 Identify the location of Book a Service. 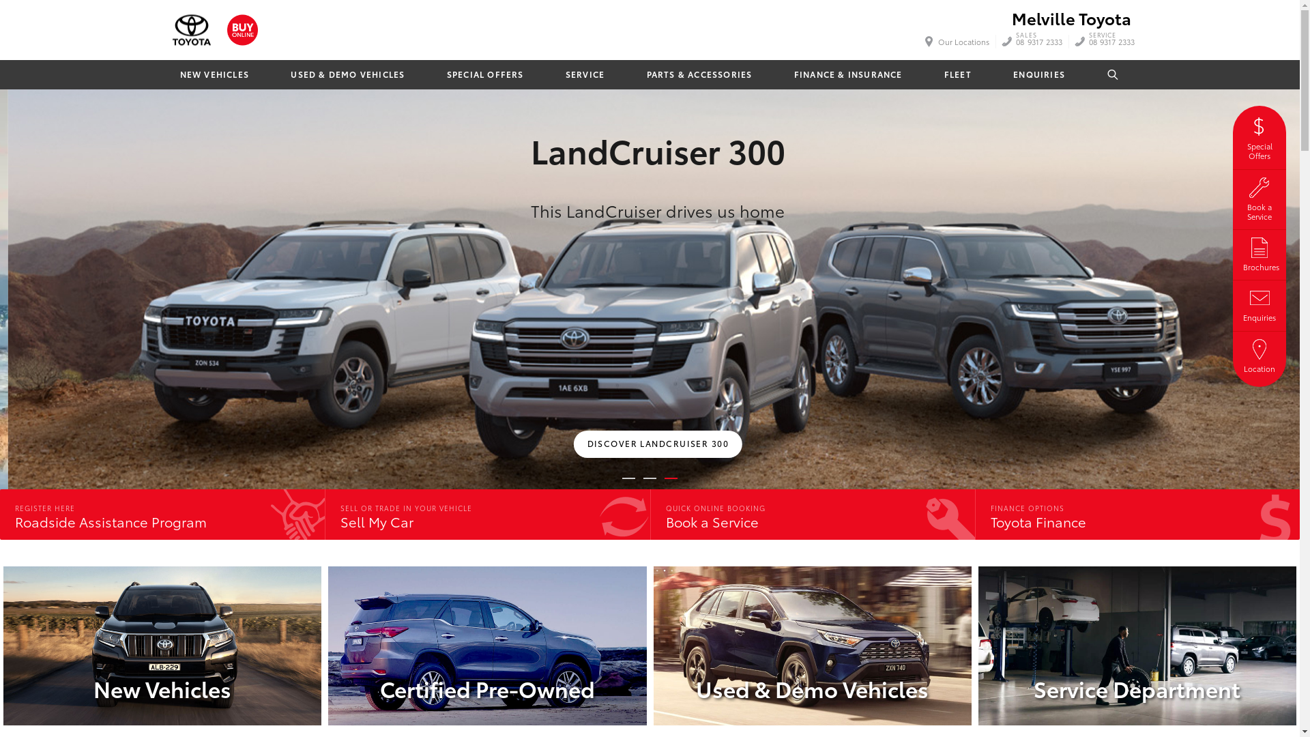
(1260, 198).